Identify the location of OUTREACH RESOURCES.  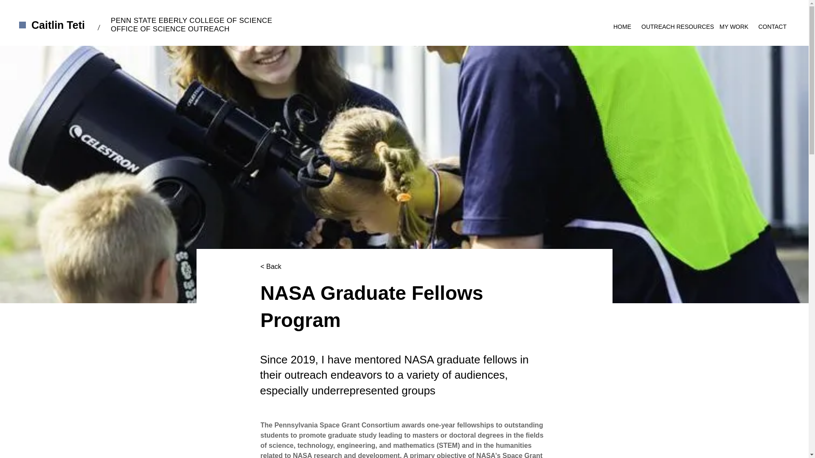
(675, 23).